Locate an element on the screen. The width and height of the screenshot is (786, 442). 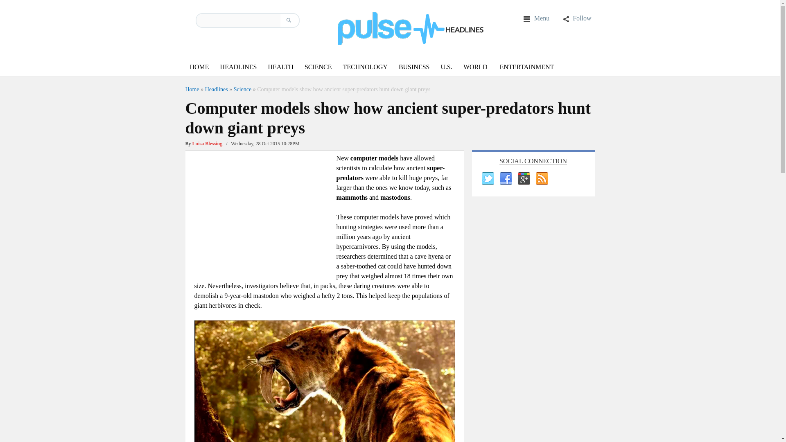
BUSINESS is located at coordinates (414, 67).